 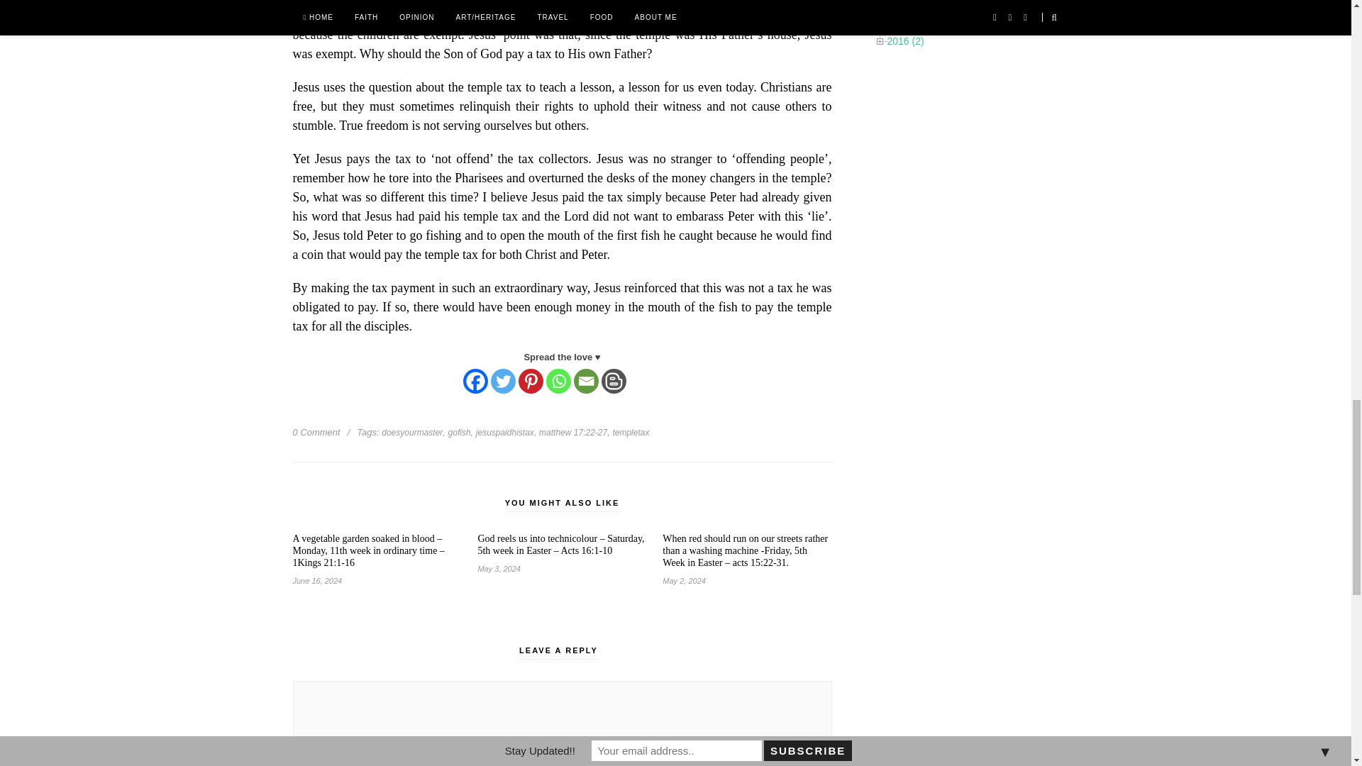 What do you see at coordinates (558, 381) in the screenshot?
I see `Whatsapp` at bounding box center [558, 381].